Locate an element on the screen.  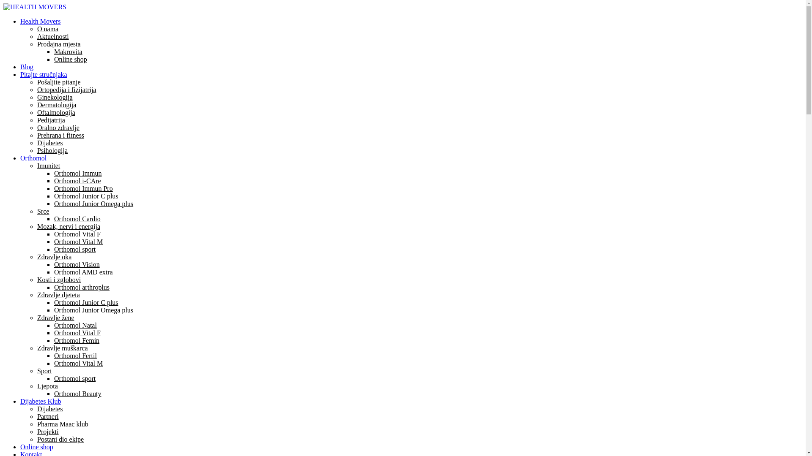
Orthomol sport is located at coordinates (75, 249).